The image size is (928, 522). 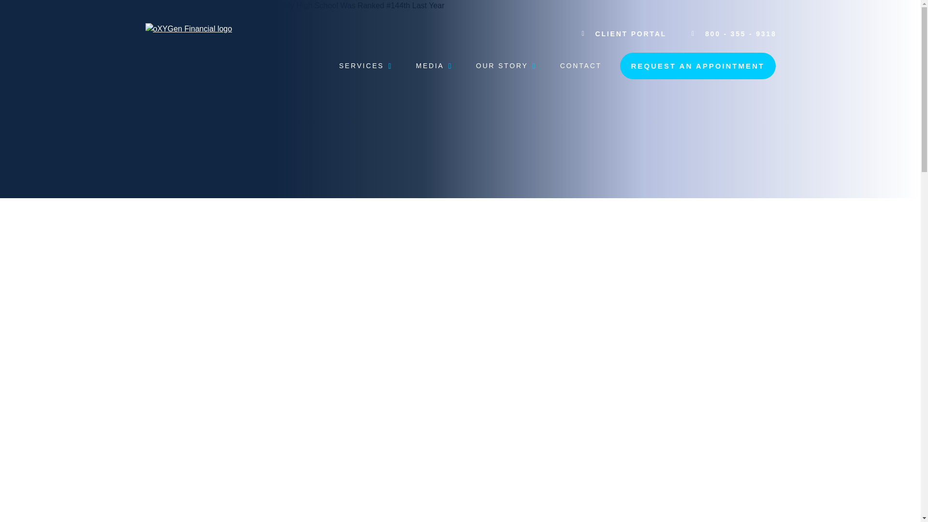 What do you see at coordinates (364, 66) in the screenshot?
I see `SERVICES` at bounding box center [364, 66].